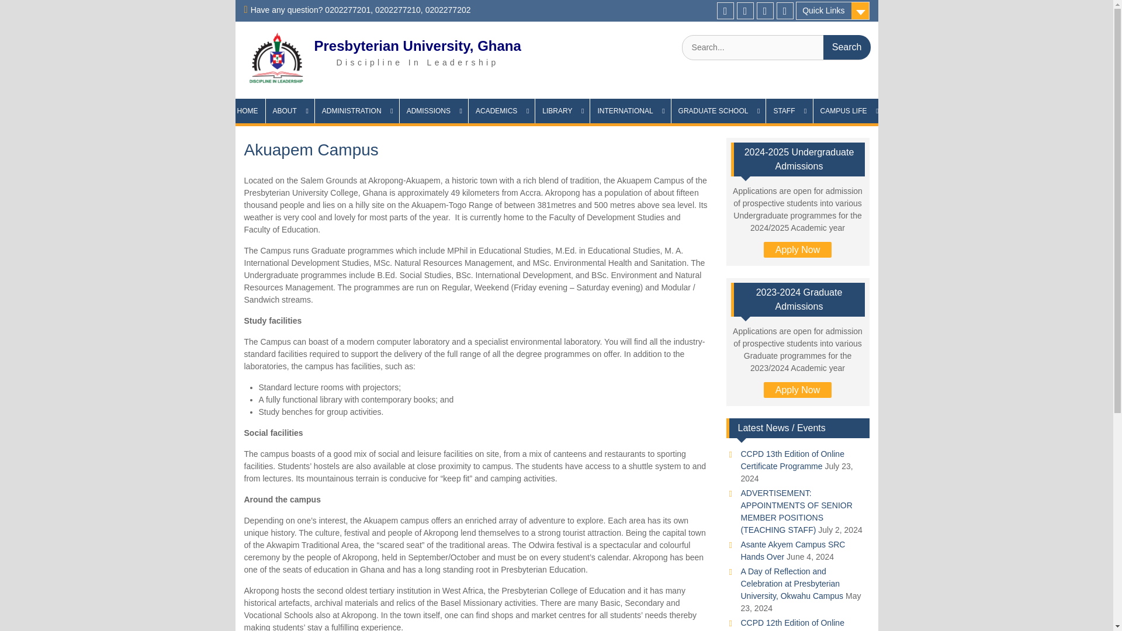  Describe the element at coordinates (417, 46) in the screenshot. I see `Presbyterian University, Ghana` at that location.